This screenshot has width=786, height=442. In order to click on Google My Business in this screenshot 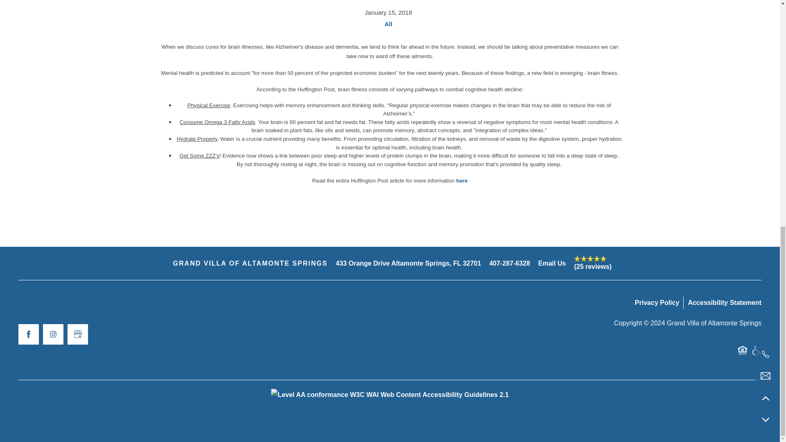, I will do `click(78, 334)`.